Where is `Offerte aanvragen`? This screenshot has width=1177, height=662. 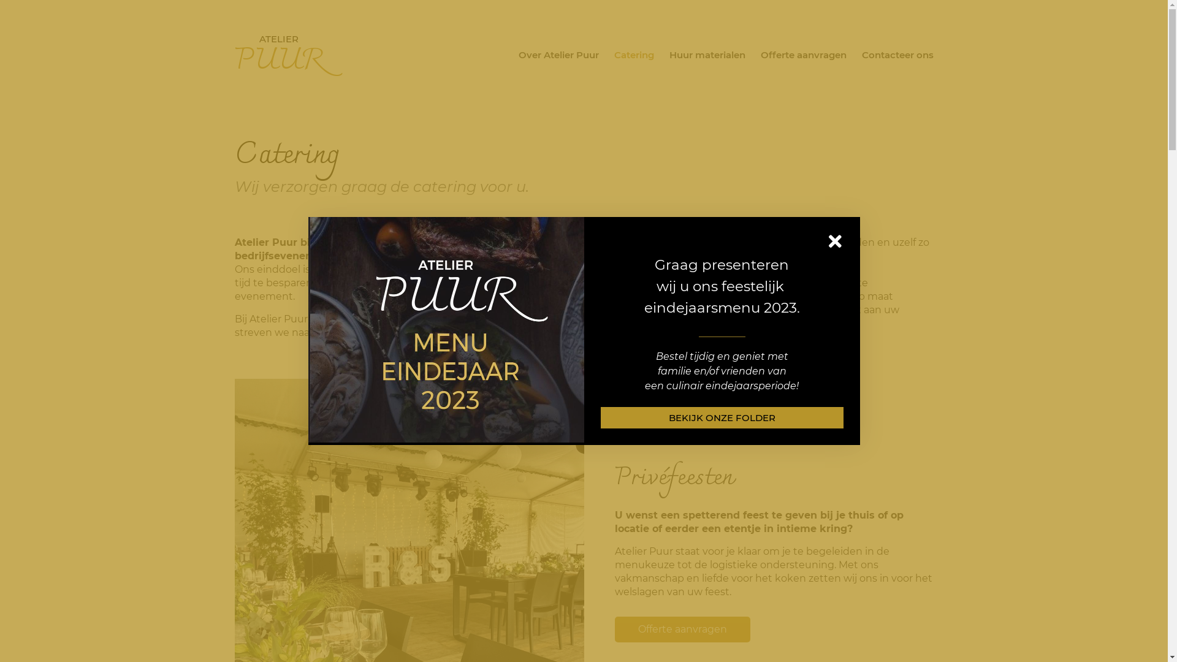 Offerte aanvragen is located at coordinates (803, 55).